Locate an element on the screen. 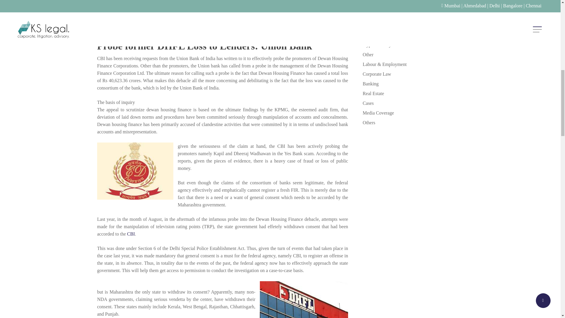  CBI is located at coordinates (131, 234).